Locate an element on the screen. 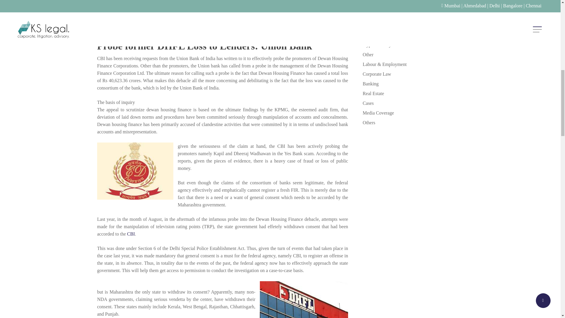  CBI is located at coordinates (131, 234).